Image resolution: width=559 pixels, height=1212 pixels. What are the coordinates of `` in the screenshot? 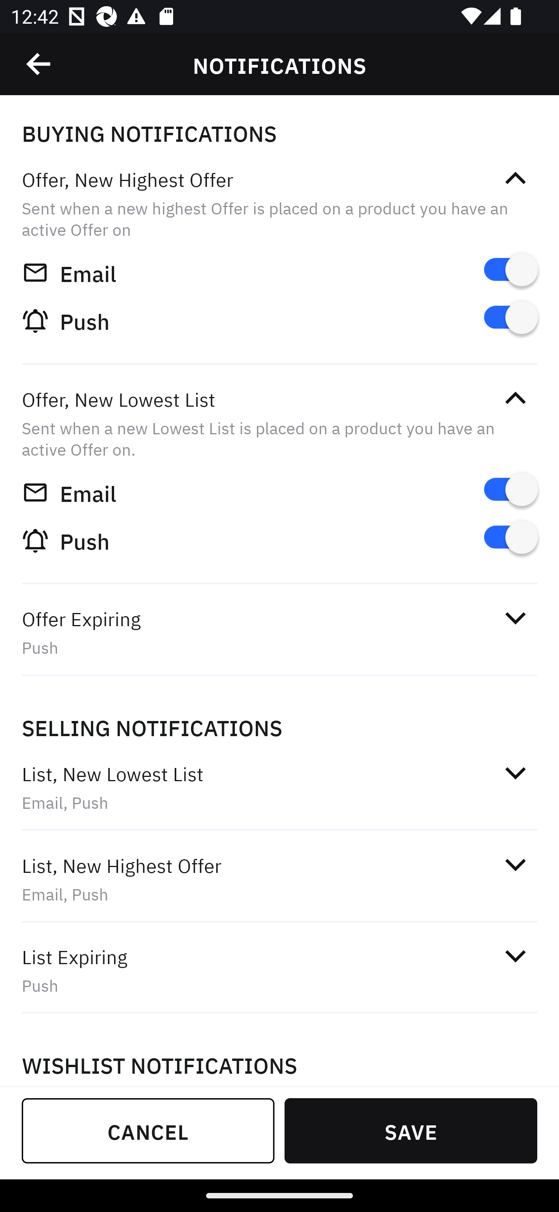 It's located at (39, 64).